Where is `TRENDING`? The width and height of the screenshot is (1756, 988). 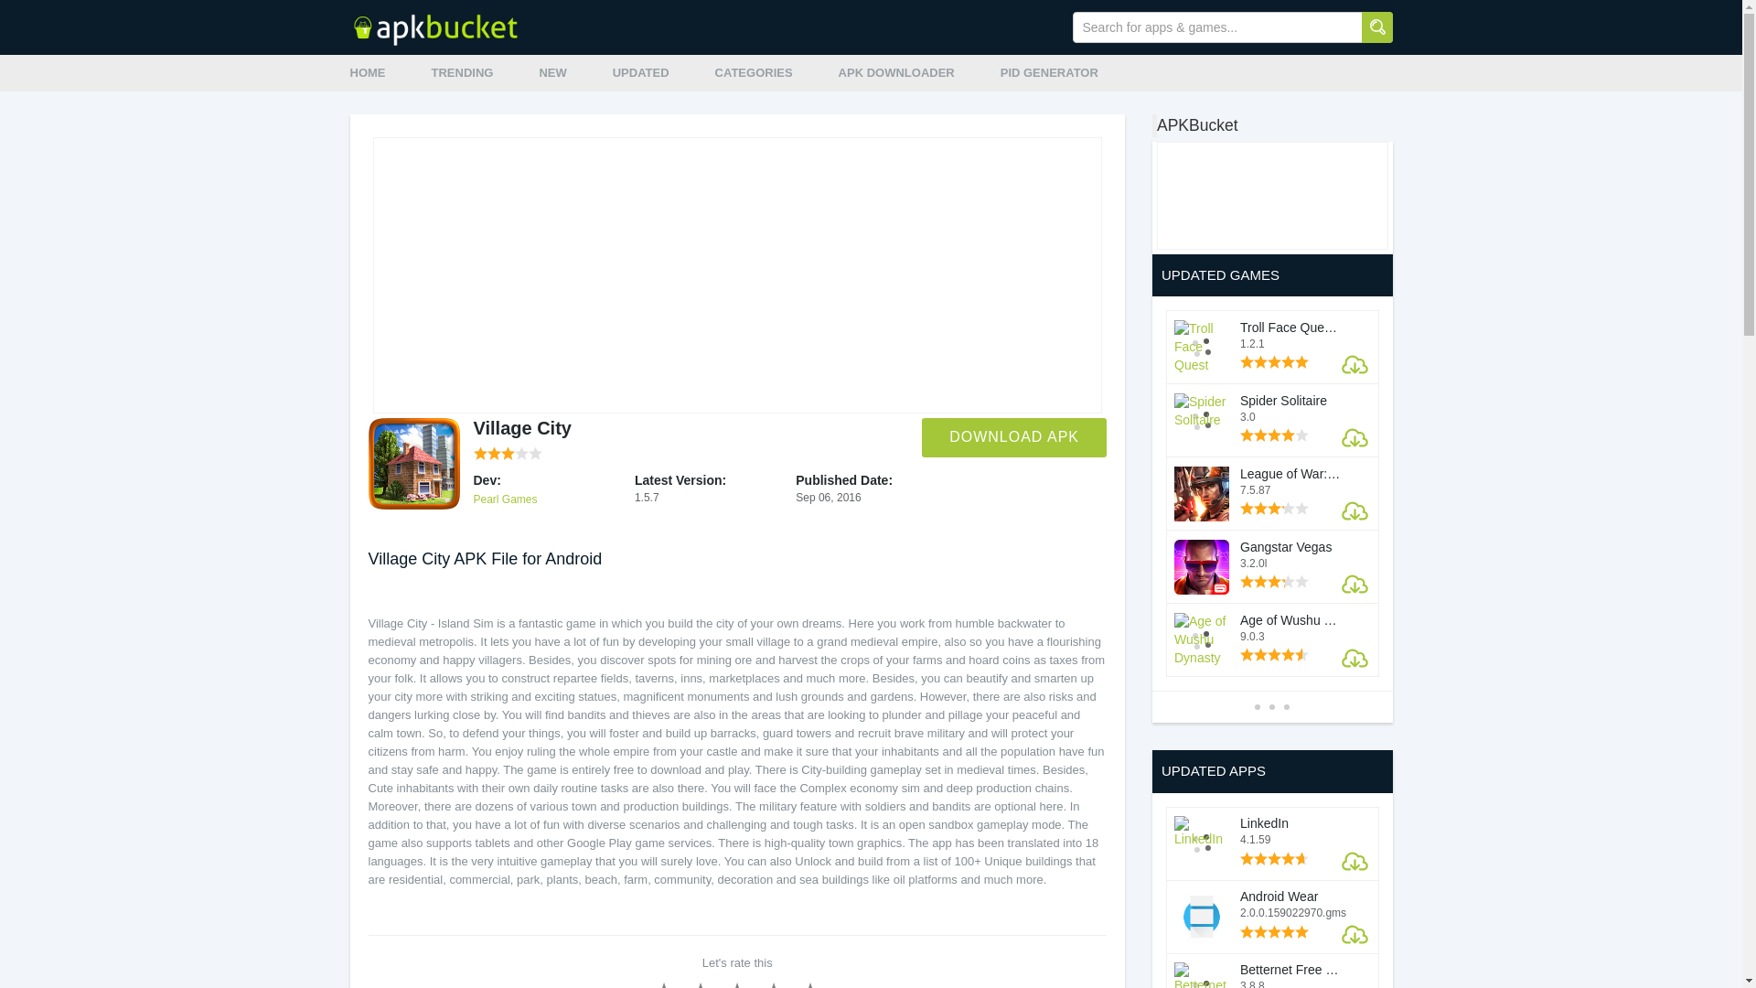 TRENDING is located at coordinates (463, 73).